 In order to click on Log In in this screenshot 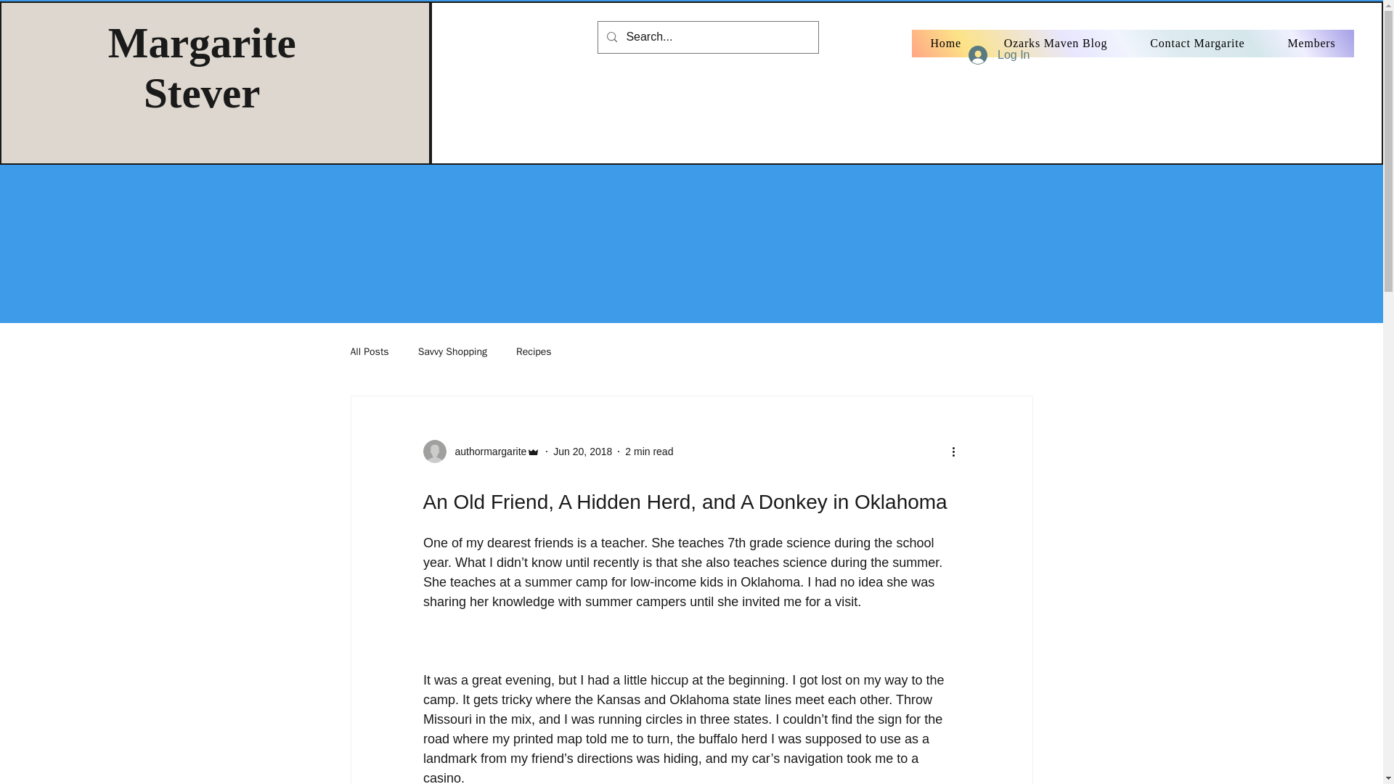, I will do `click(999, 55)`.